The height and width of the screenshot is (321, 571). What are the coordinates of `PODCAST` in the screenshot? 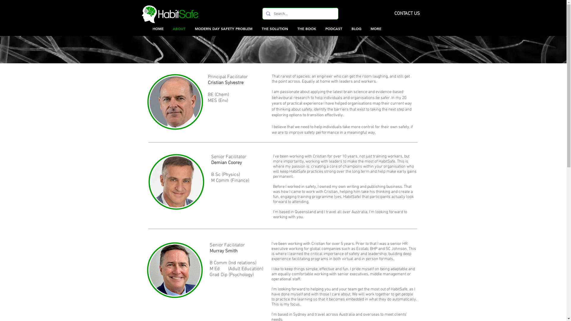 It's located at (334, 29).